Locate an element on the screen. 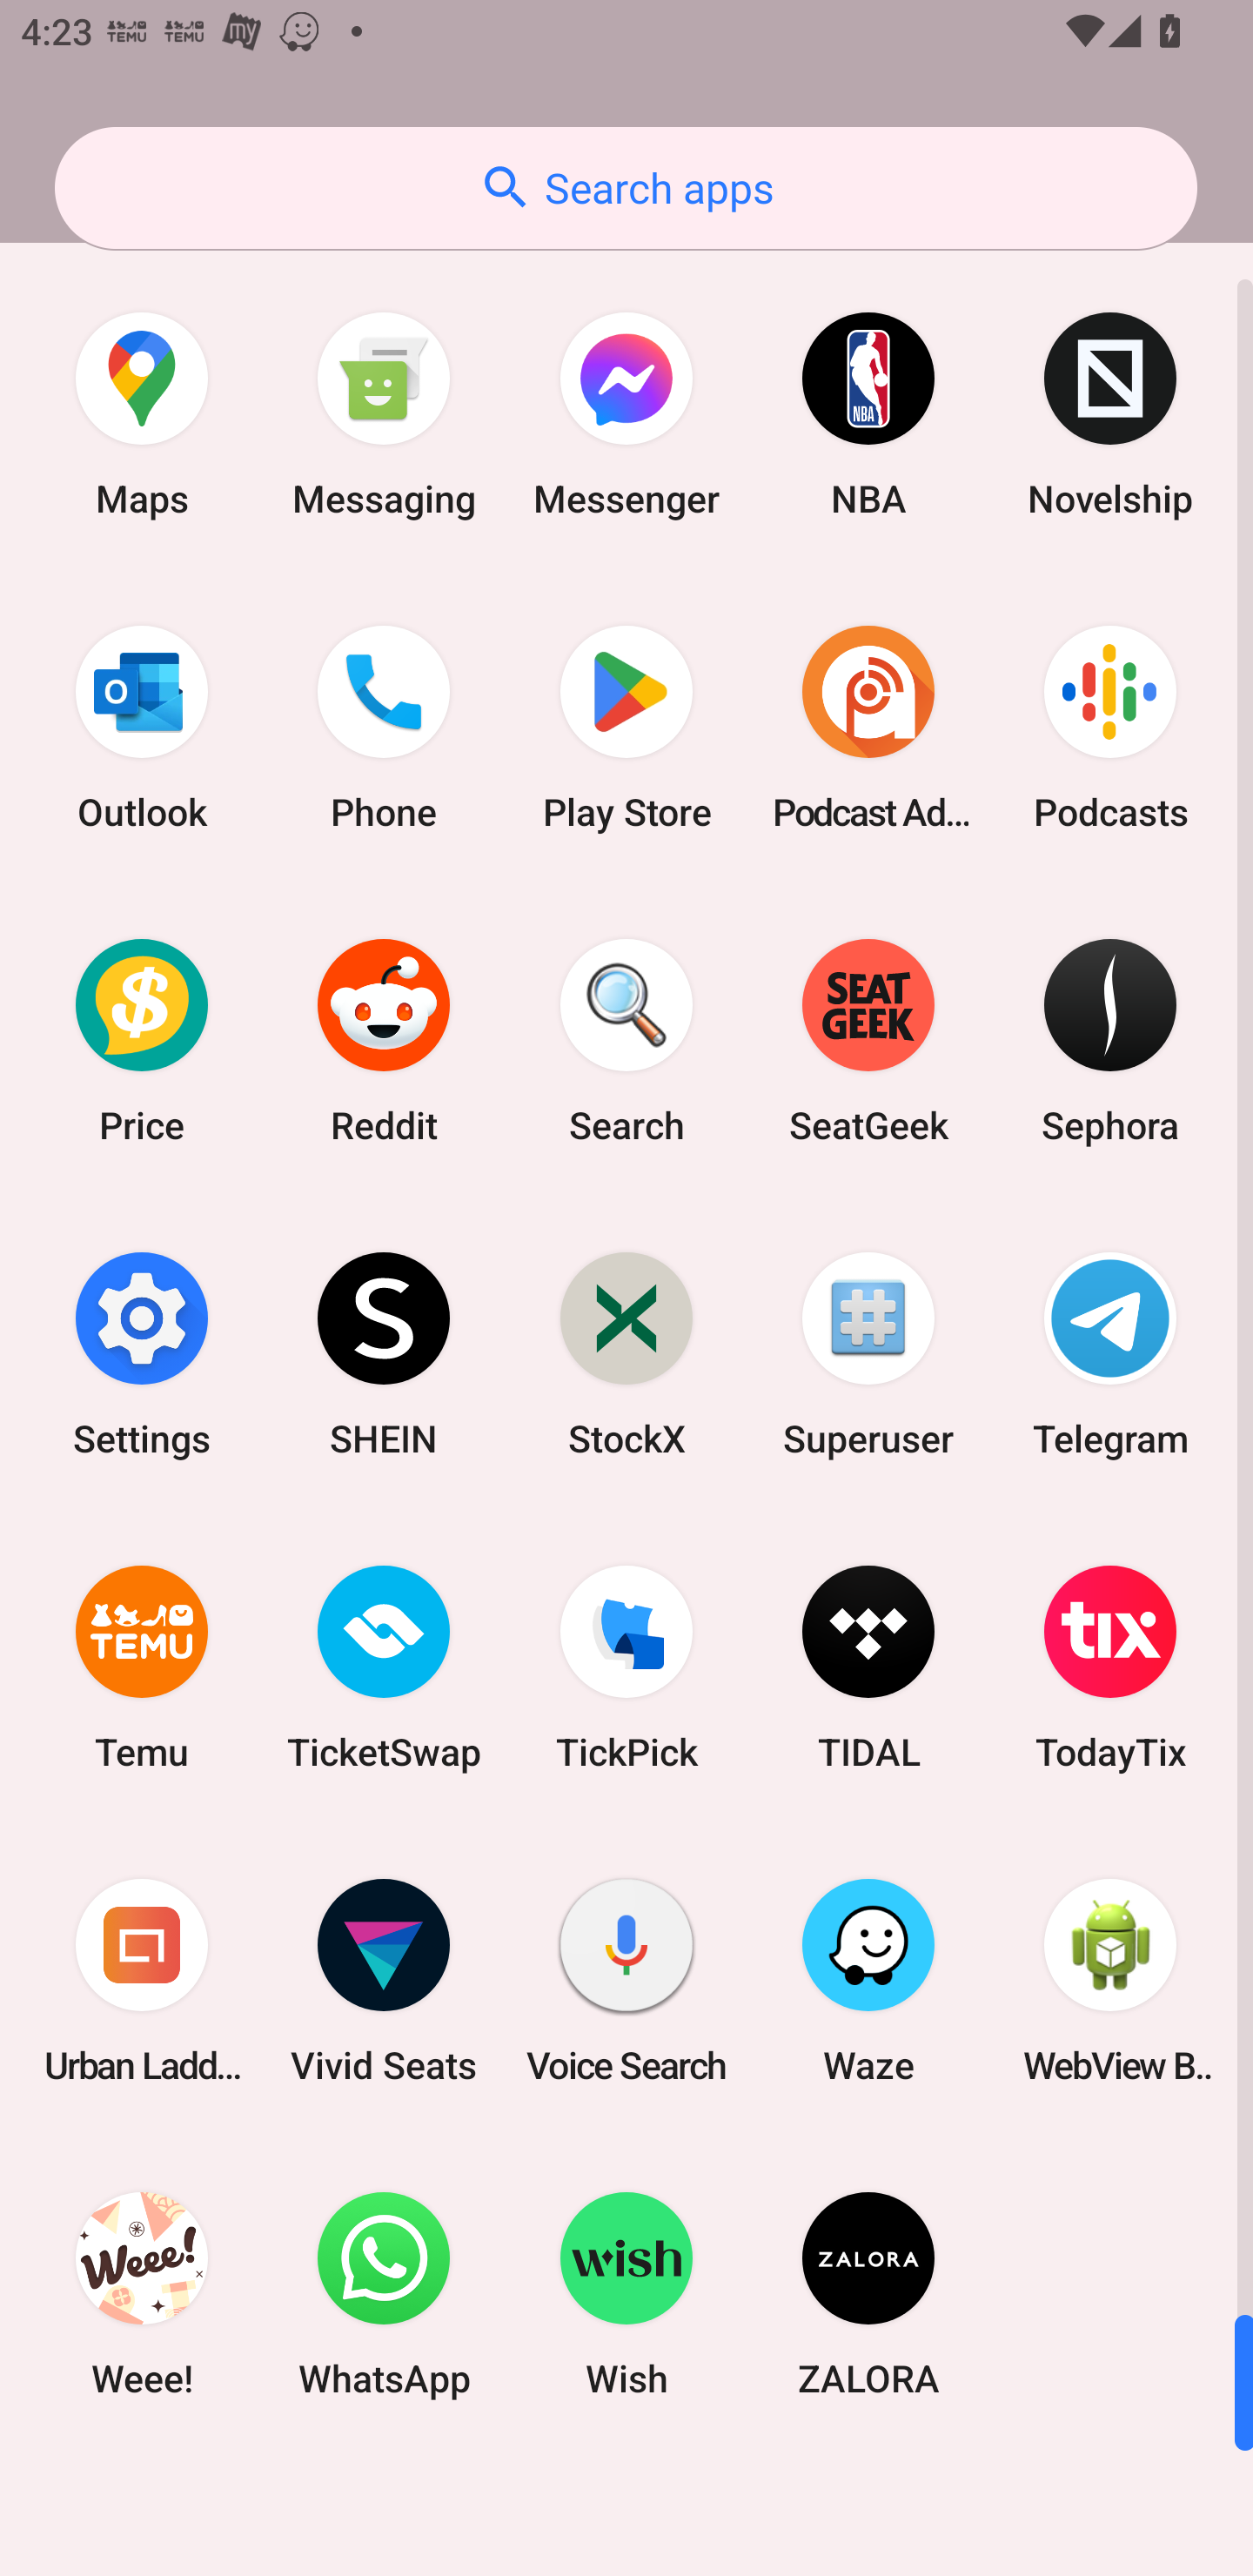 Image resolution: width=1253 pixels, height=2576 pixels. Novelship is located at coordinates (1110, 414).